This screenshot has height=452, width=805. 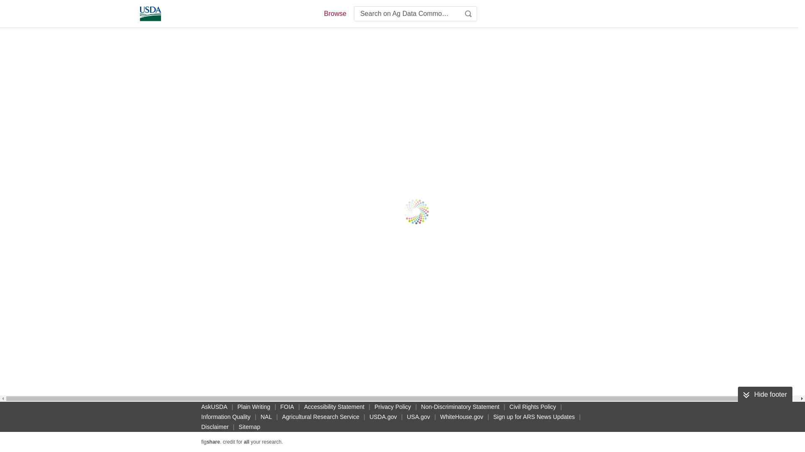 I want to click on Hide footer, so click(x=765, y=395).